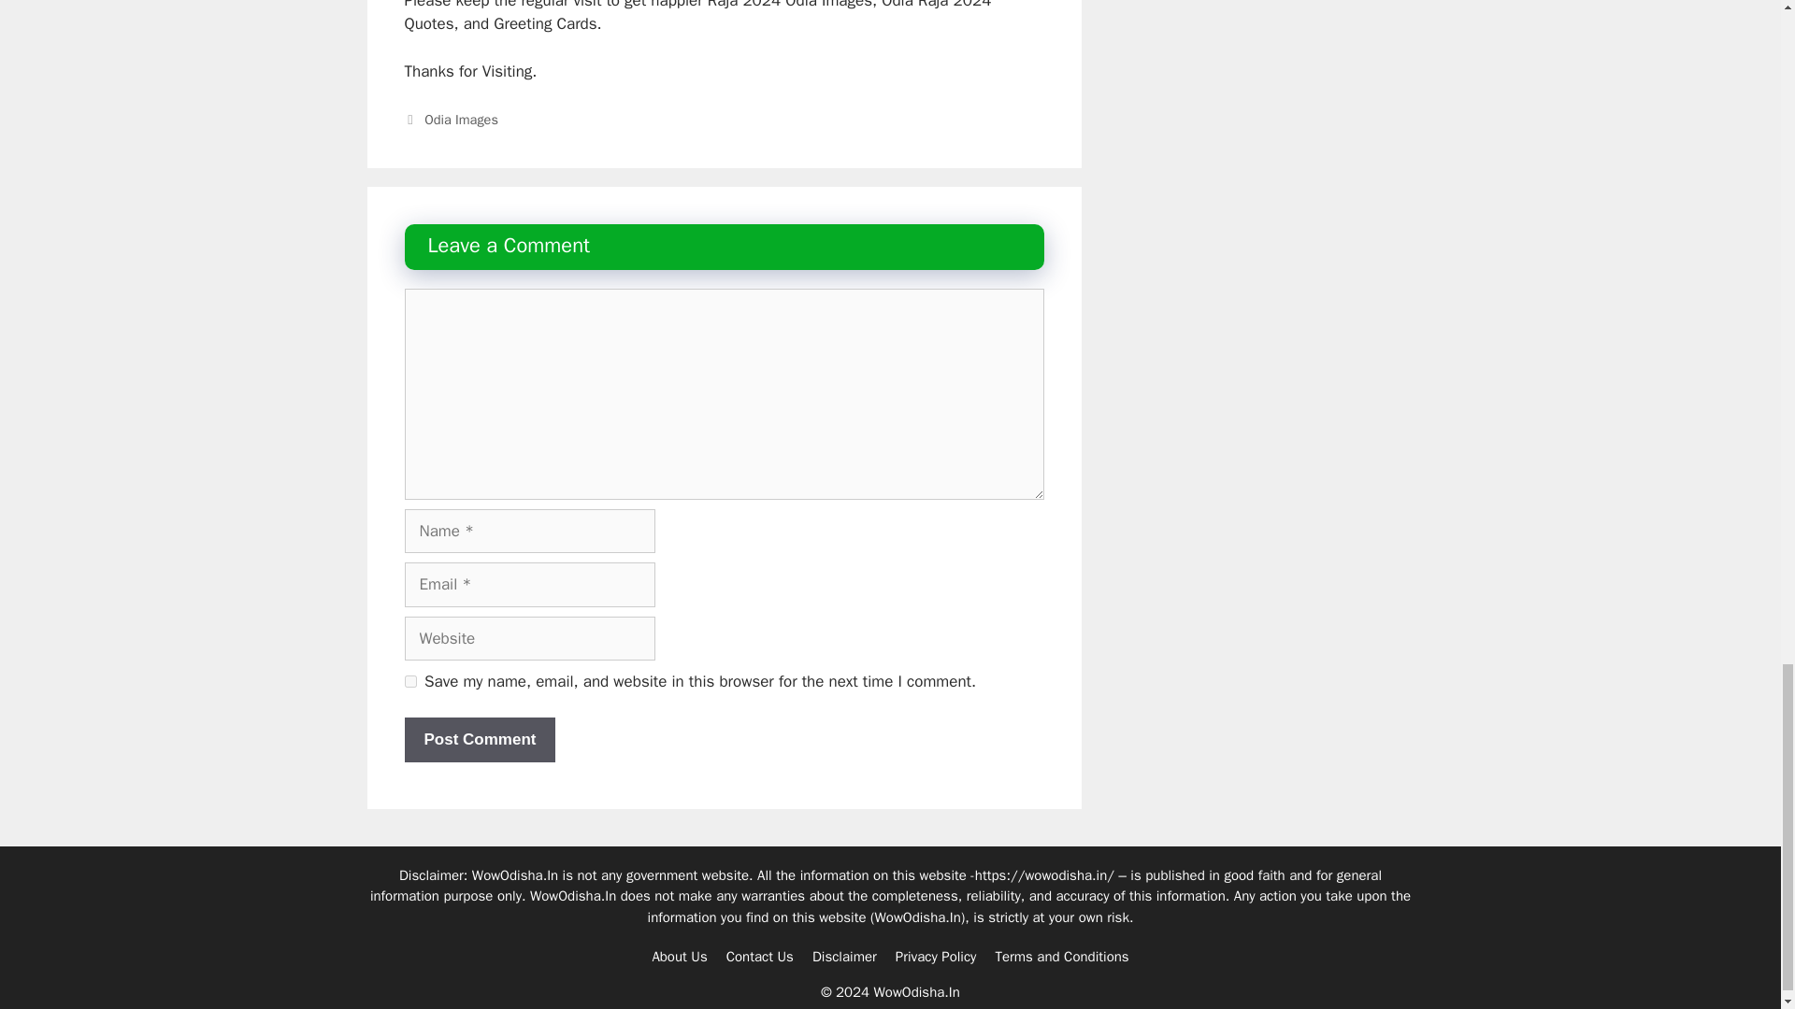 The height and width of the screenshot is (1009, 1795). I want to click on Odia Images, so click(461, 120).